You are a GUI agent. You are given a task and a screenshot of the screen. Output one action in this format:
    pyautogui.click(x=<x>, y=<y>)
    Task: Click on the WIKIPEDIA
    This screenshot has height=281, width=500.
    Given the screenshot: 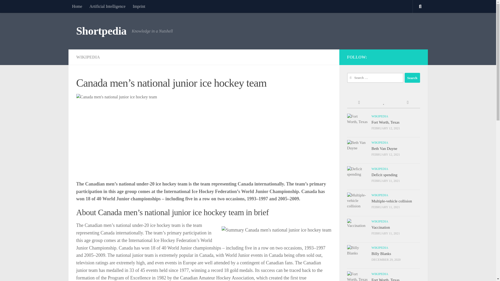 What is the action you would take?
    pyautogui.click(x=380, y=195)
    